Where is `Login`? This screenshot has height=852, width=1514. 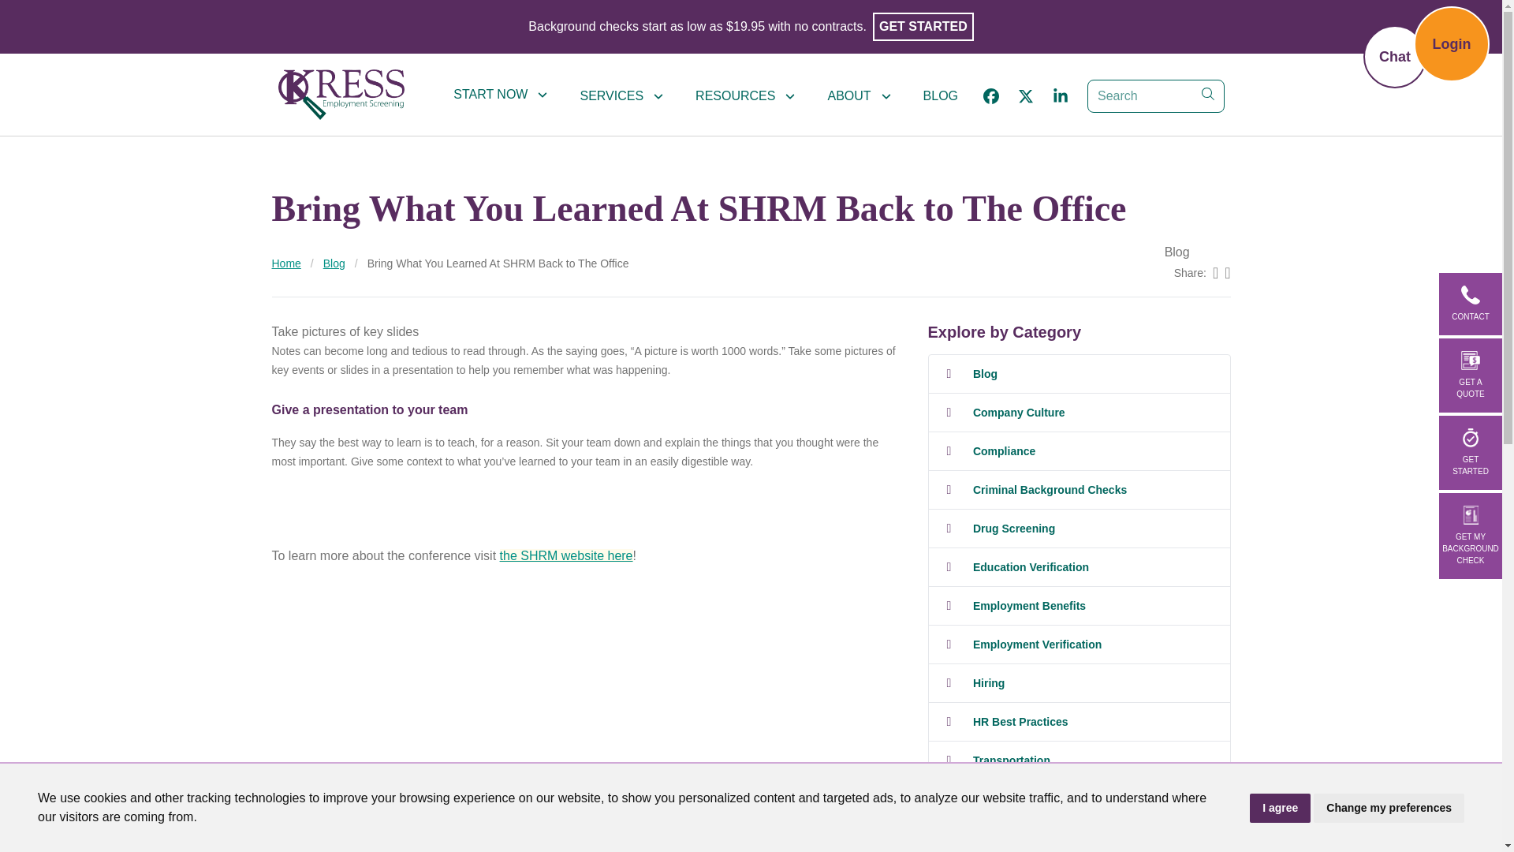
Login is located at coordinates (1452, 43).